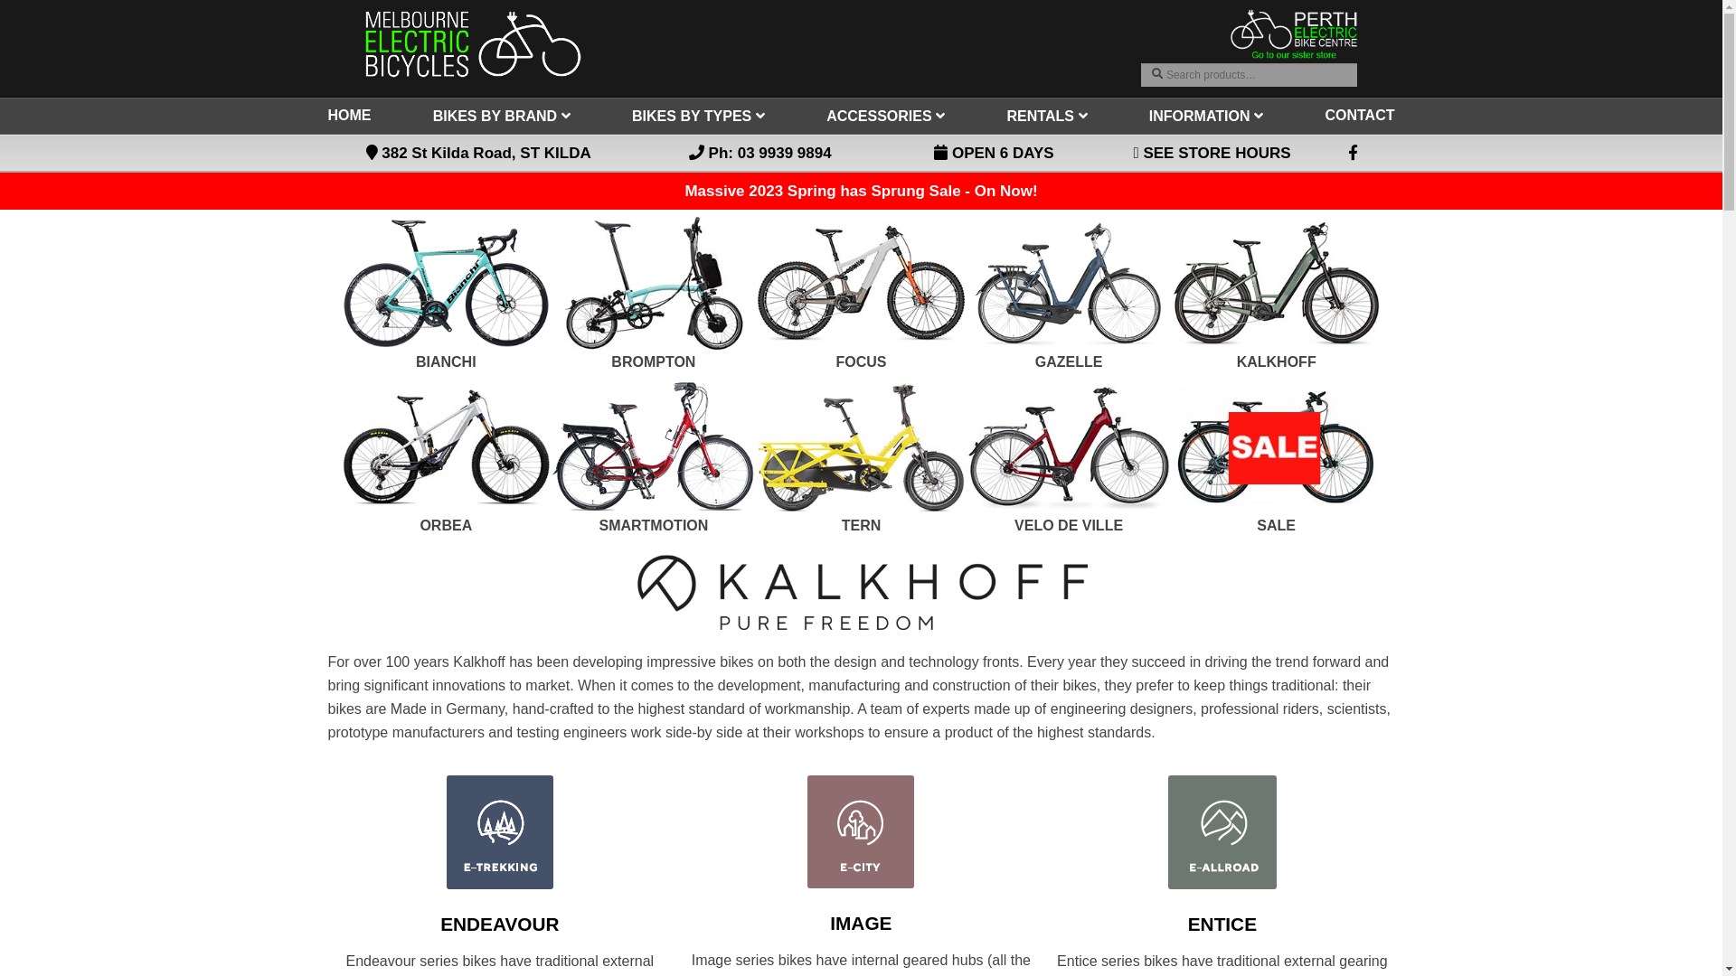 The width and height of the screenshot is (1736, 976). What do you see at coordinates (1069, 361) in the screenshot?
I see `GAZELLE` at bounding box center [1069, 361].